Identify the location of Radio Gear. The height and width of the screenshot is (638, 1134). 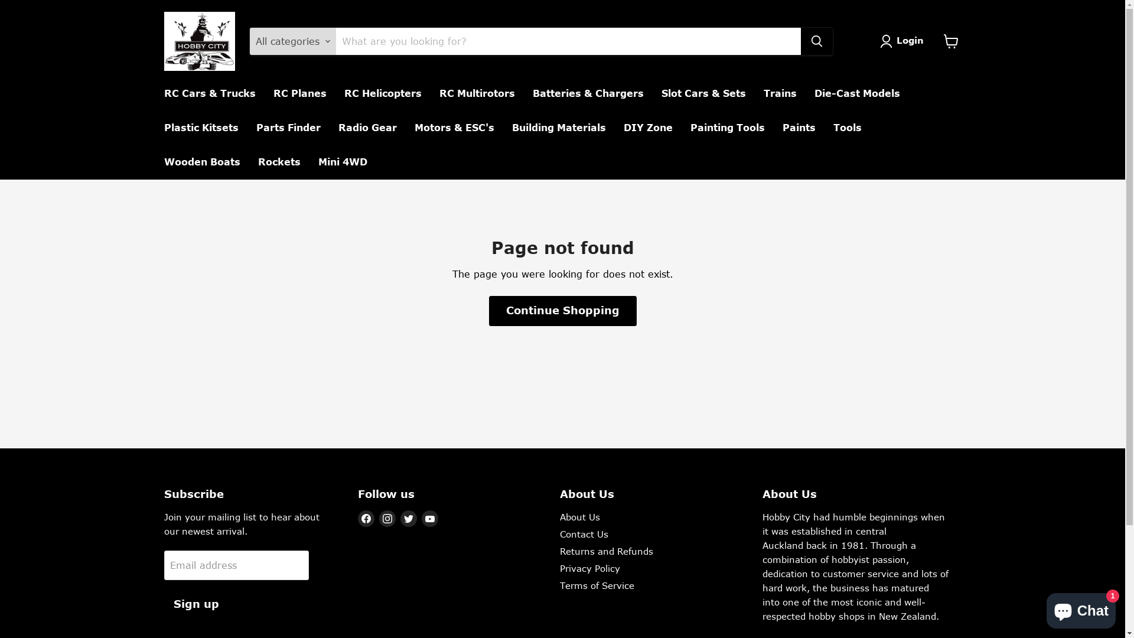
(367, 128).